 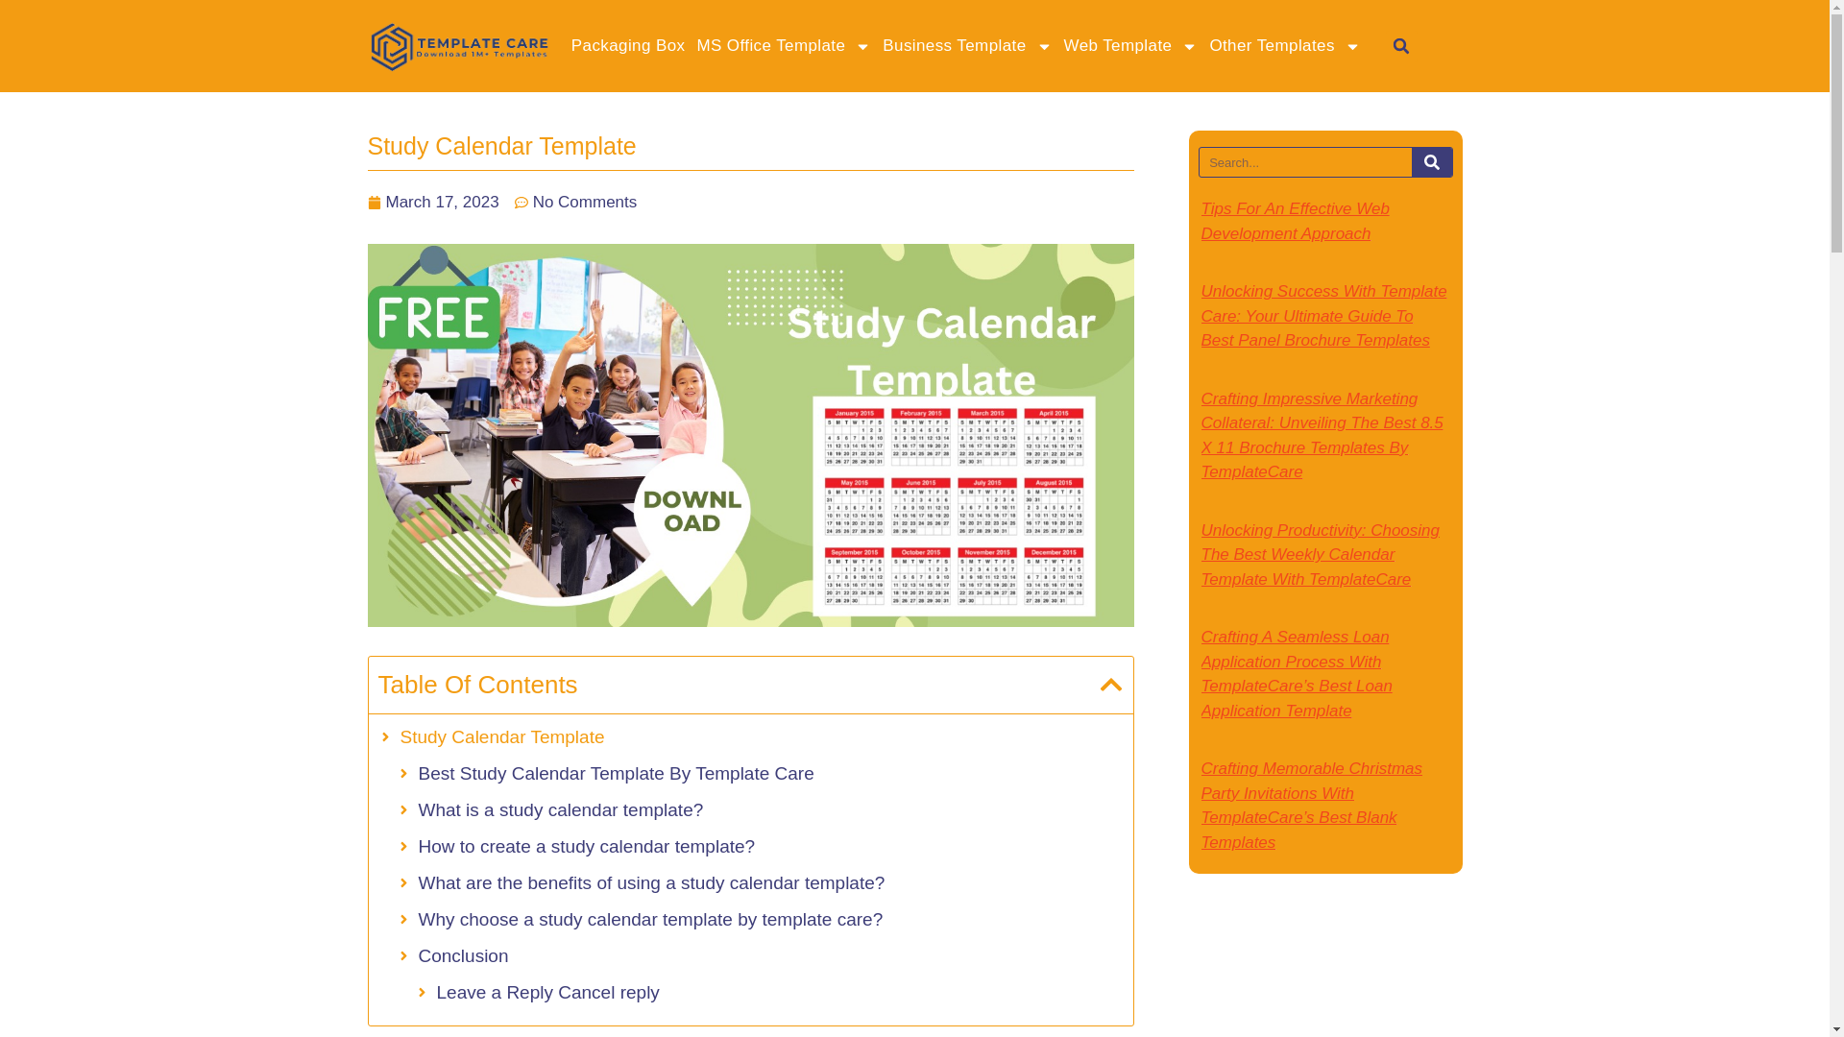 What do you see at coordinates (587, 847) in the screenshot?
I see `How to create a study calendar template?` at bounding box center [587, 847].